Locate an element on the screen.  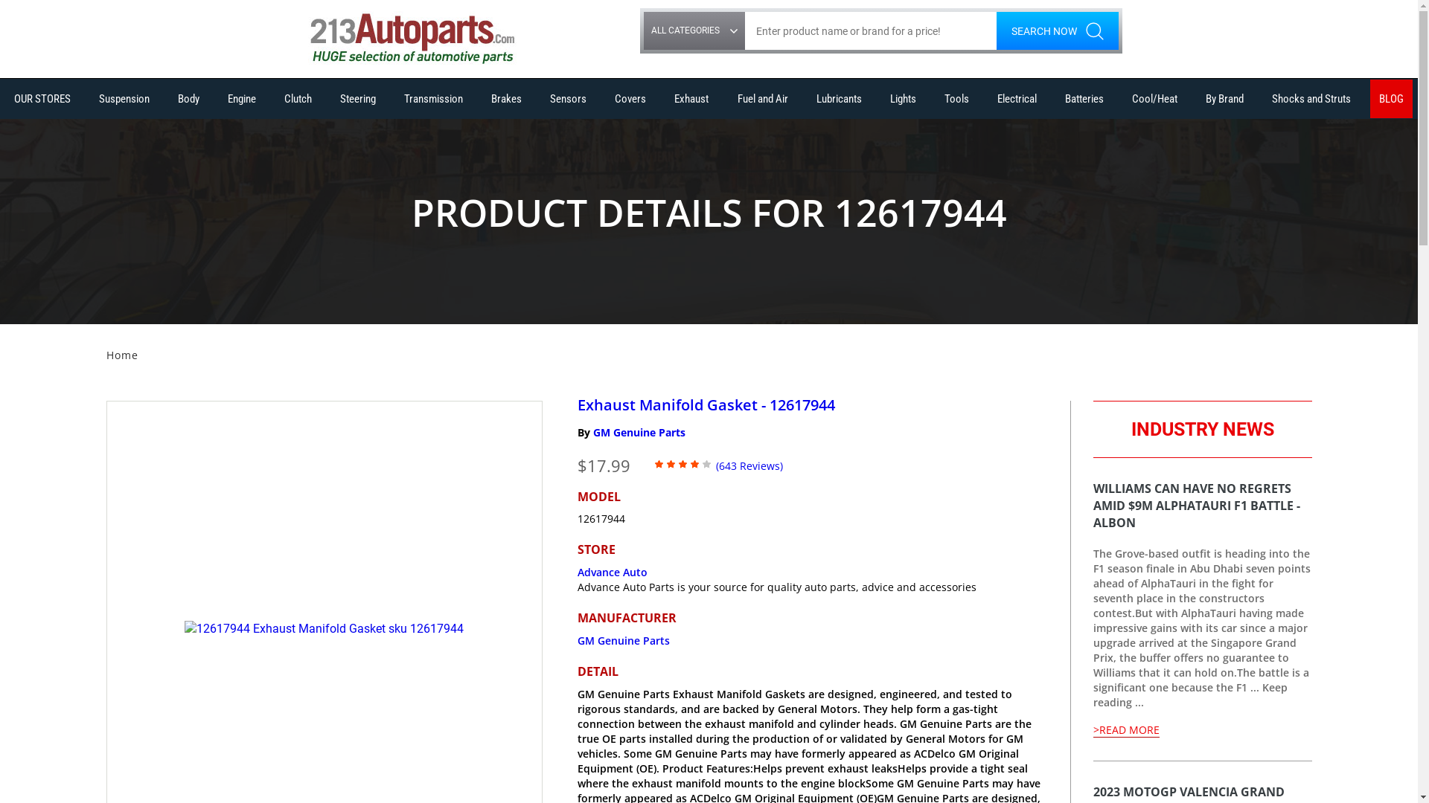
(643 Reviews) is located at coordinates (749, 465).